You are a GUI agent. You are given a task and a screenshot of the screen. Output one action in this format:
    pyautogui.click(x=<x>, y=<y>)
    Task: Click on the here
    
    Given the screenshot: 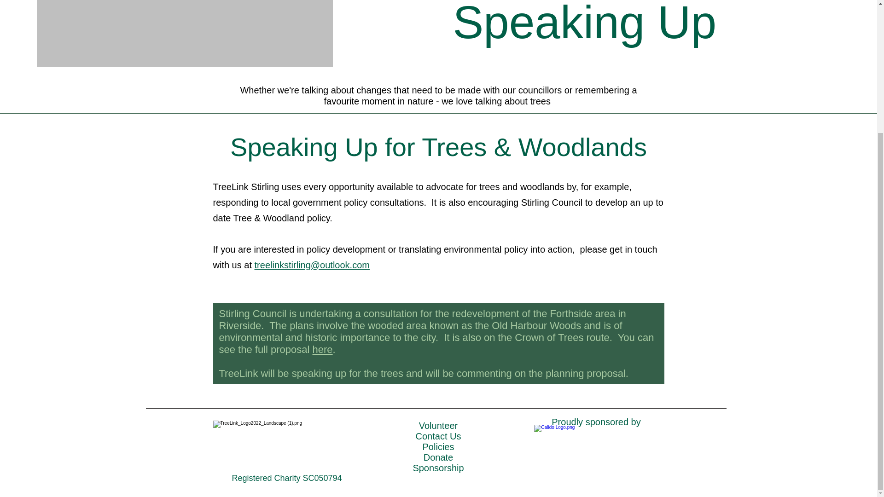 What is the action you would take?
    pyautogui.click(x=323, y=350)
    